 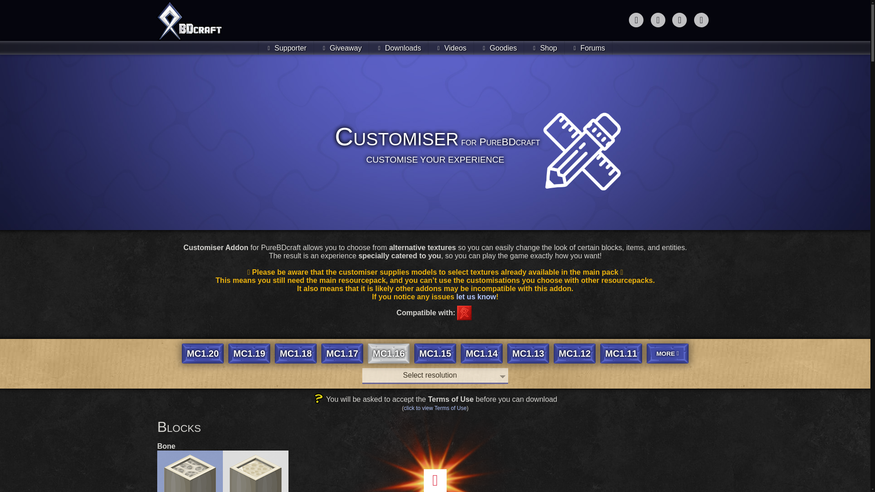 I want to click on Giveaway, so click(x=341, y=47).